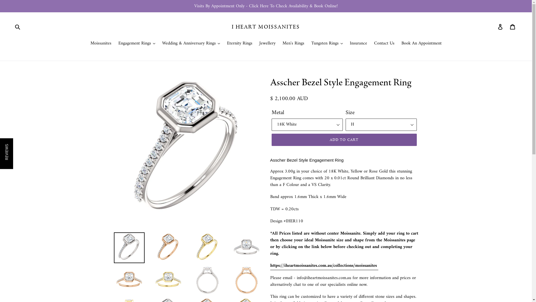 This screenshot has height=302, width=536. What do you see at coordinates (240, 44) in the screenshot?
I see `Eternity Rings` at bounding box center [240, 44].